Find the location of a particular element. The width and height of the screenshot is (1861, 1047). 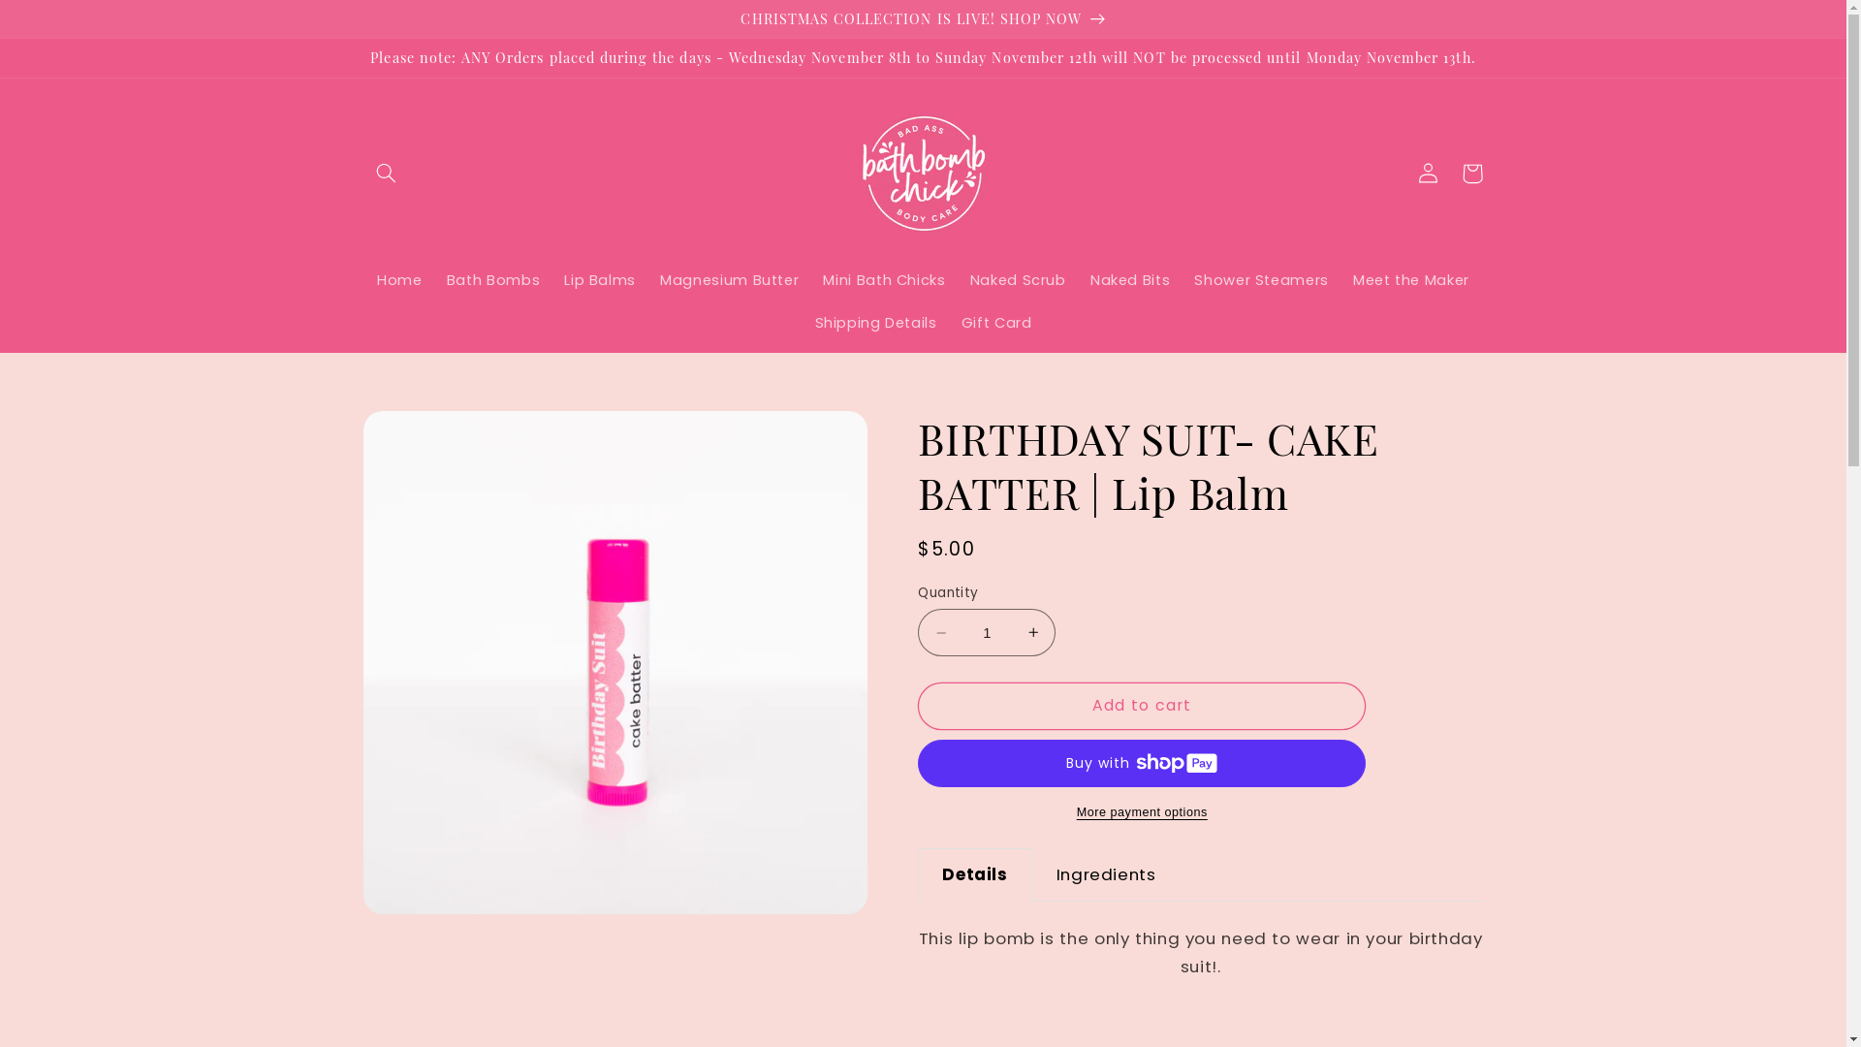

Home is located at coordinates (400, 281).